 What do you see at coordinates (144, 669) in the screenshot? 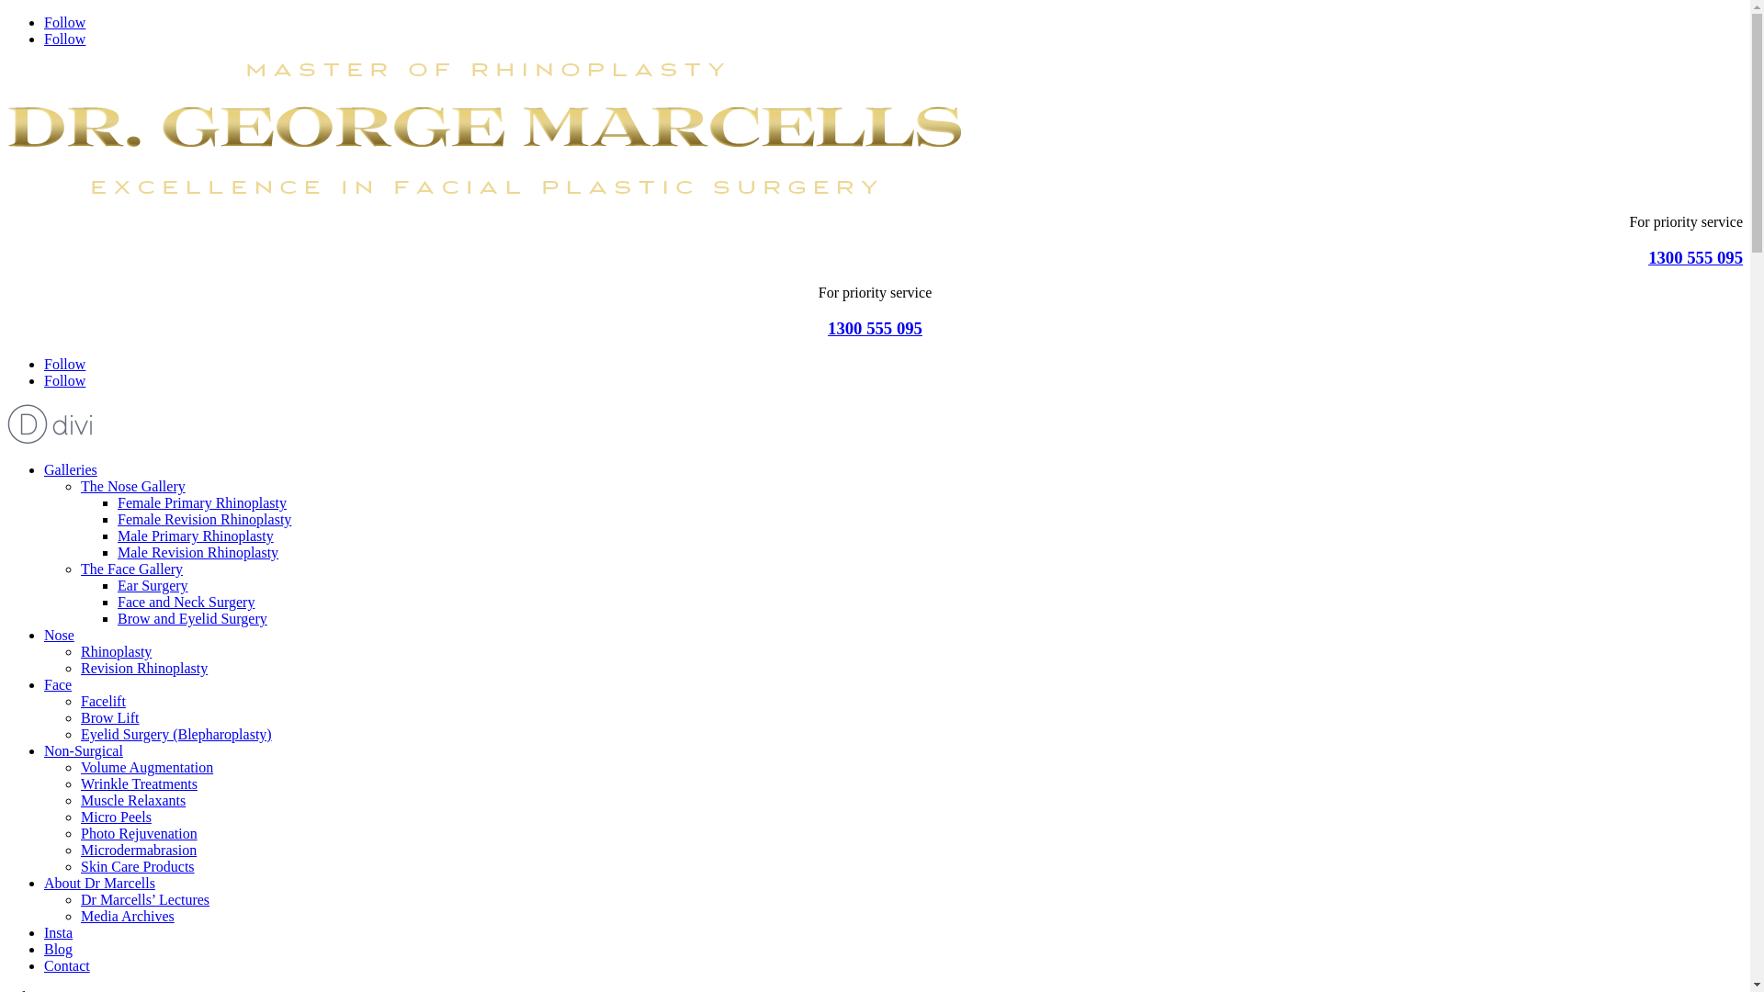
I see `Revision Rhinoplasty` at bounding box center [144, 669].